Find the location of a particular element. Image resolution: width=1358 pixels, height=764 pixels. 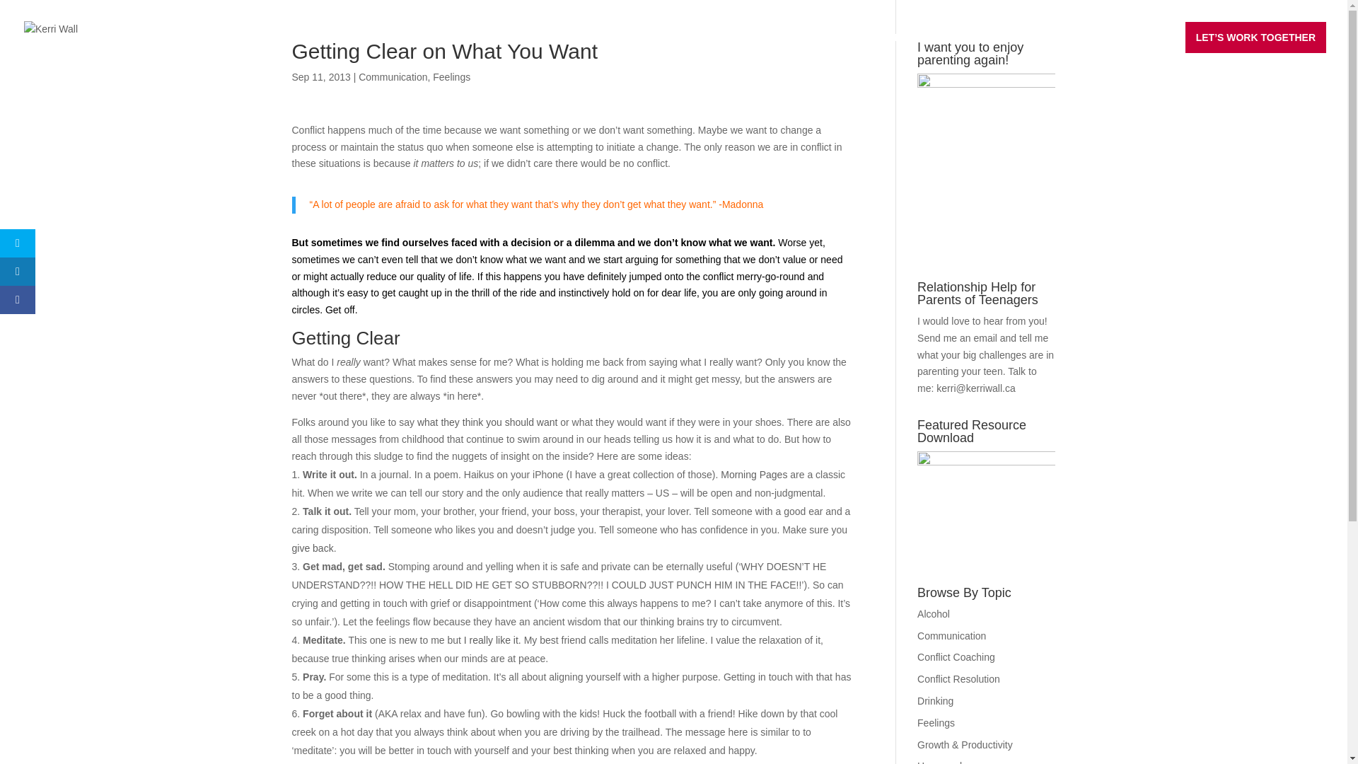

CONTACT is located at coordinates (1143, 48).